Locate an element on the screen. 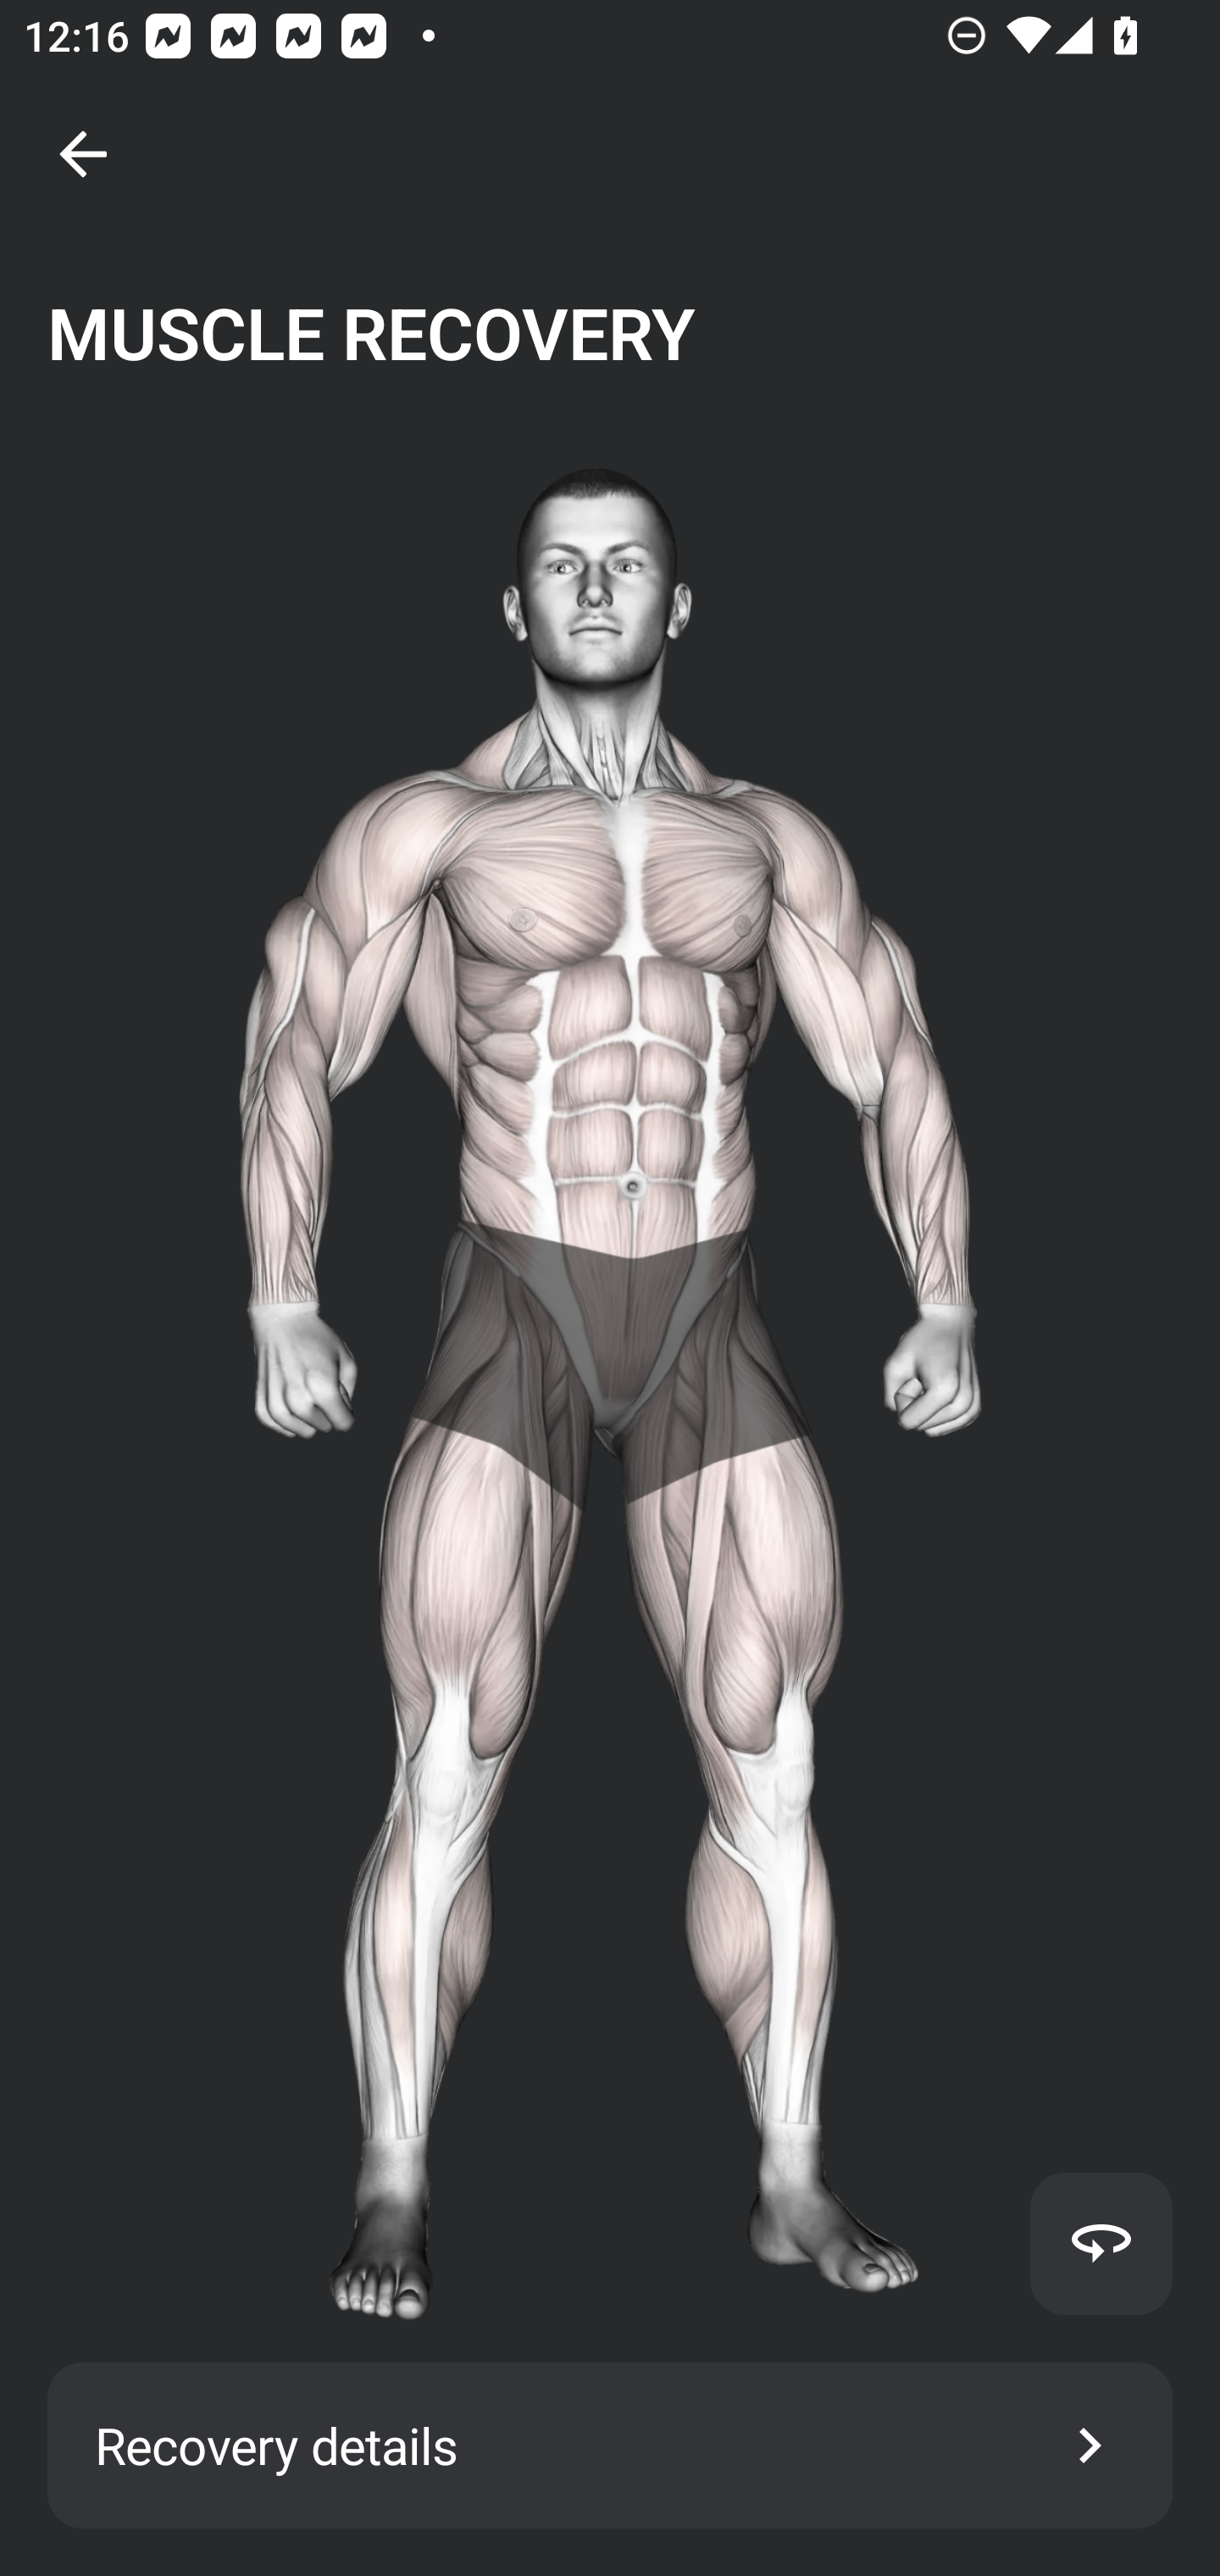 The image size is (1220, 2576). Turn icon is located at coordinates (1101, 2243).